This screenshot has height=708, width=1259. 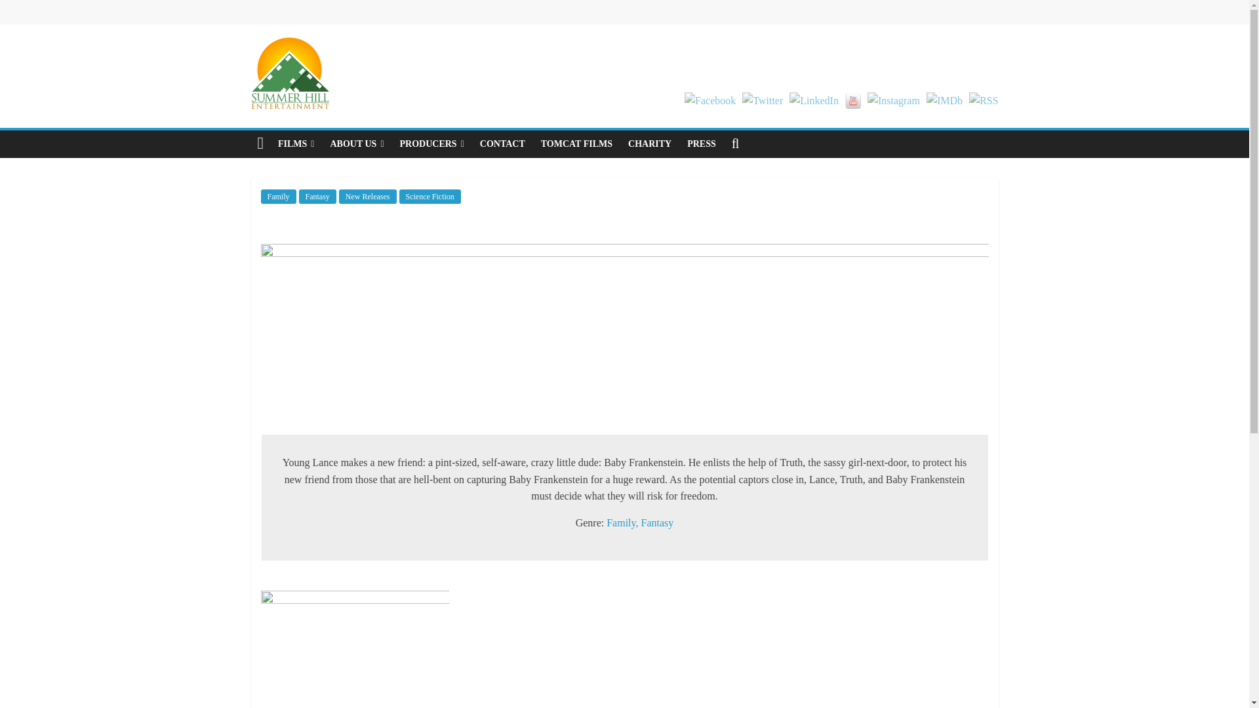 What do you see at coordinates (763, 101) in the screenshot?
I see ` Twitter` at bounding box center [763, 101].